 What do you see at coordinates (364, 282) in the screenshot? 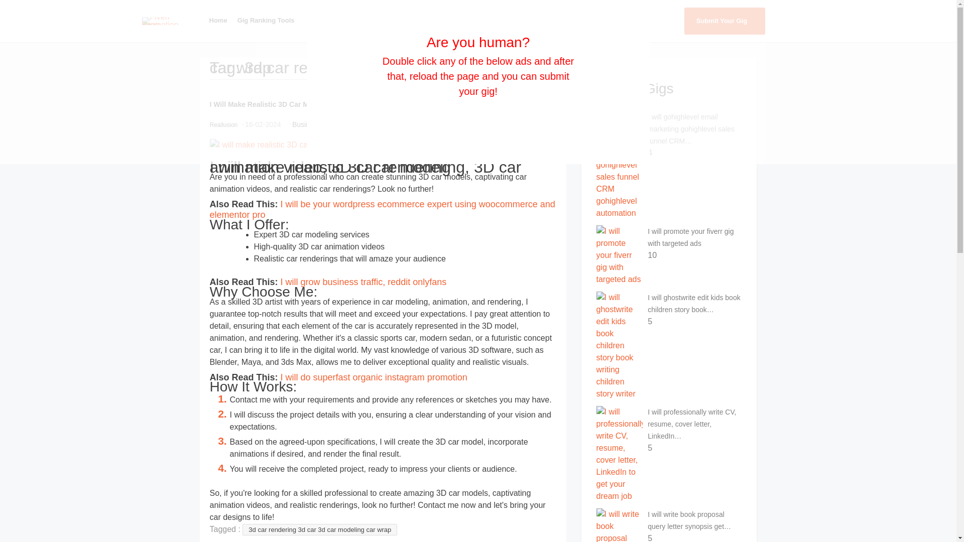
I see `I will grow business traffic, reddit onlyfans` at bounding box center [364, 282].